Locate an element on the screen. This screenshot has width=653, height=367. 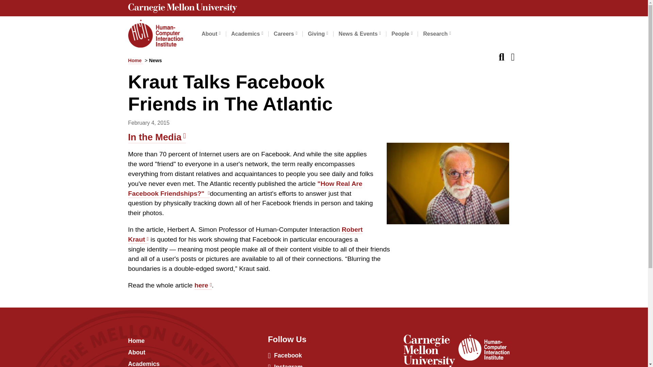
Careers is located at coordinates (285, 34).